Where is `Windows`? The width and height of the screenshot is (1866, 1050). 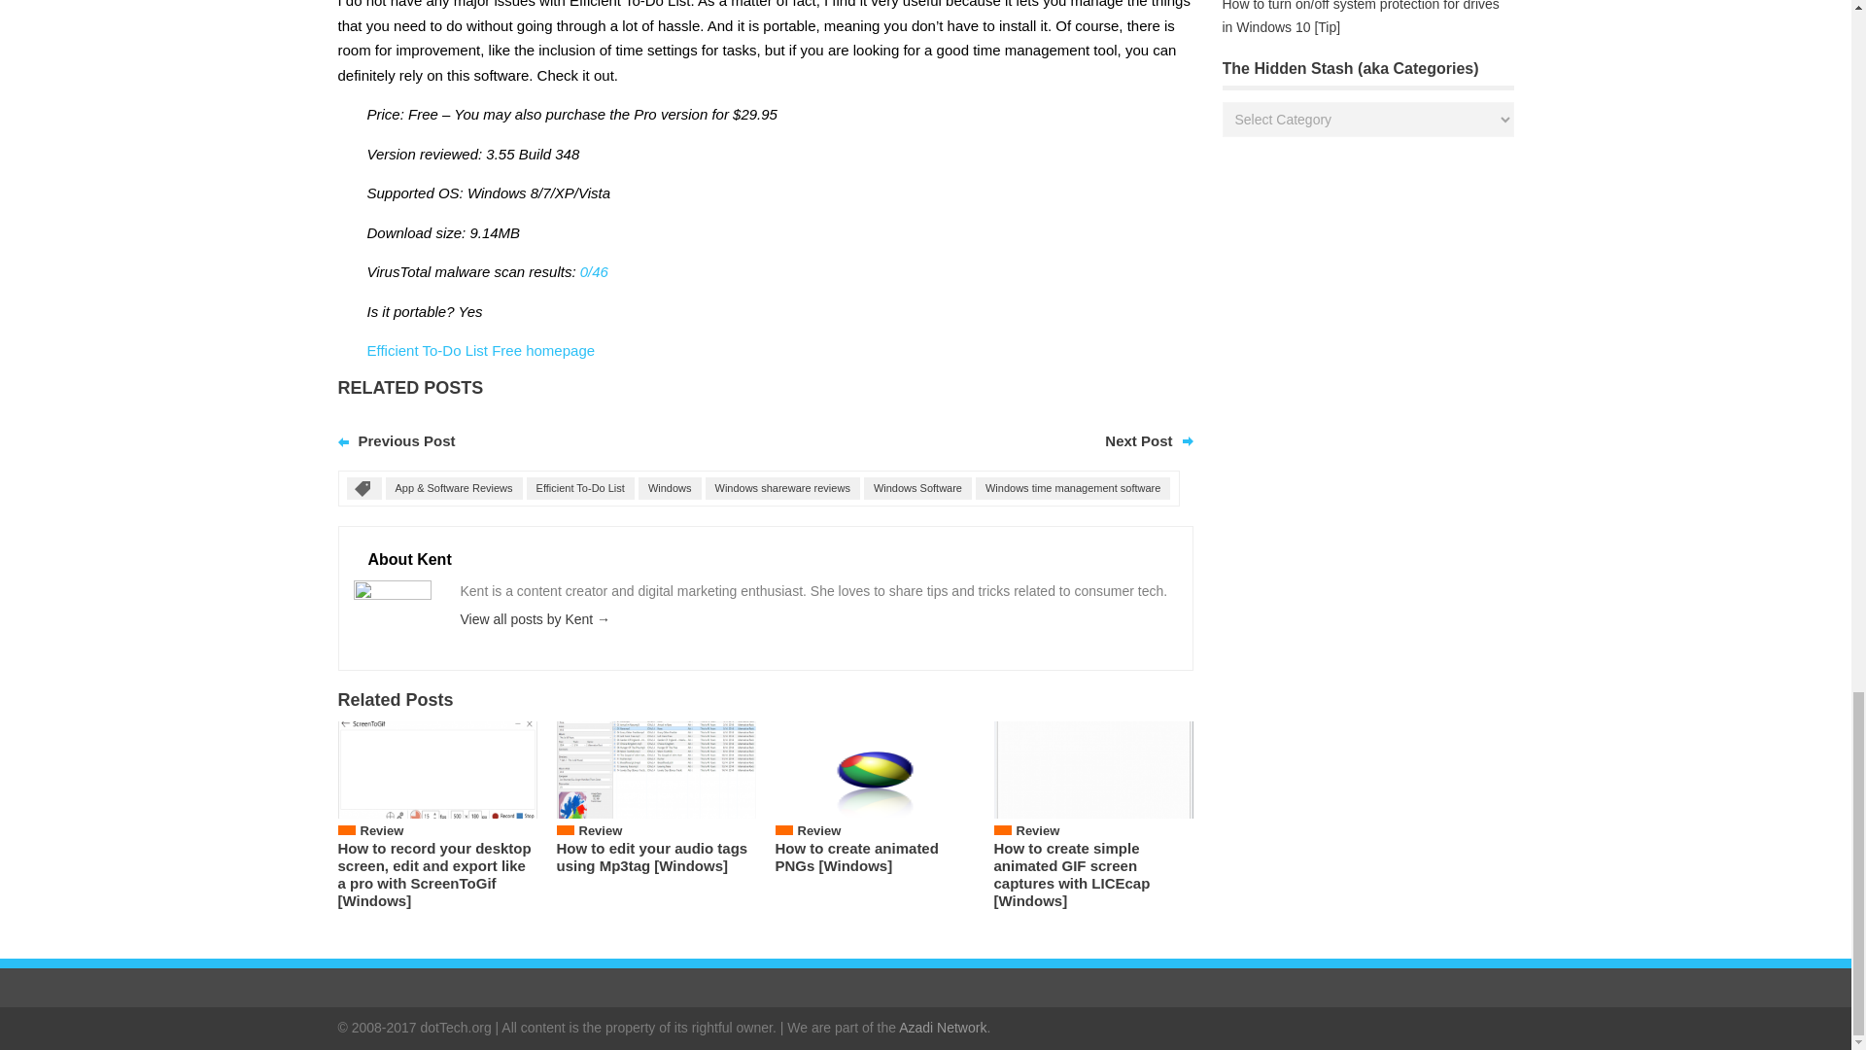 Windows is located at coordinates (669, 488).